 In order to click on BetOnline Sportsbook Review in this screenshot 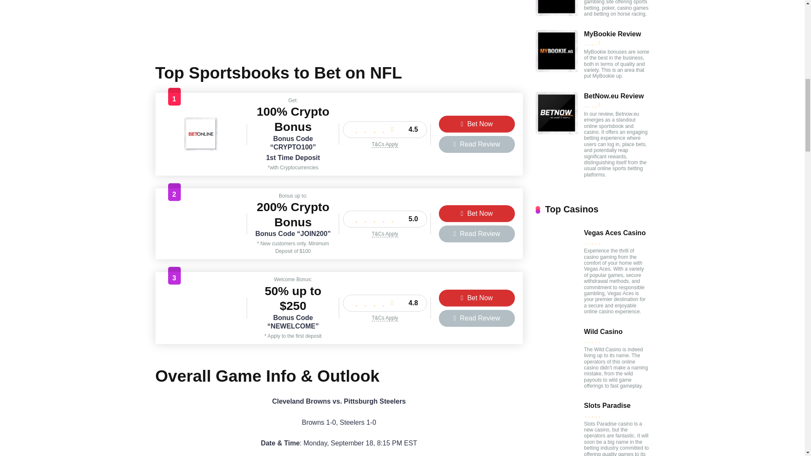, I will do `click(201, 149)`.